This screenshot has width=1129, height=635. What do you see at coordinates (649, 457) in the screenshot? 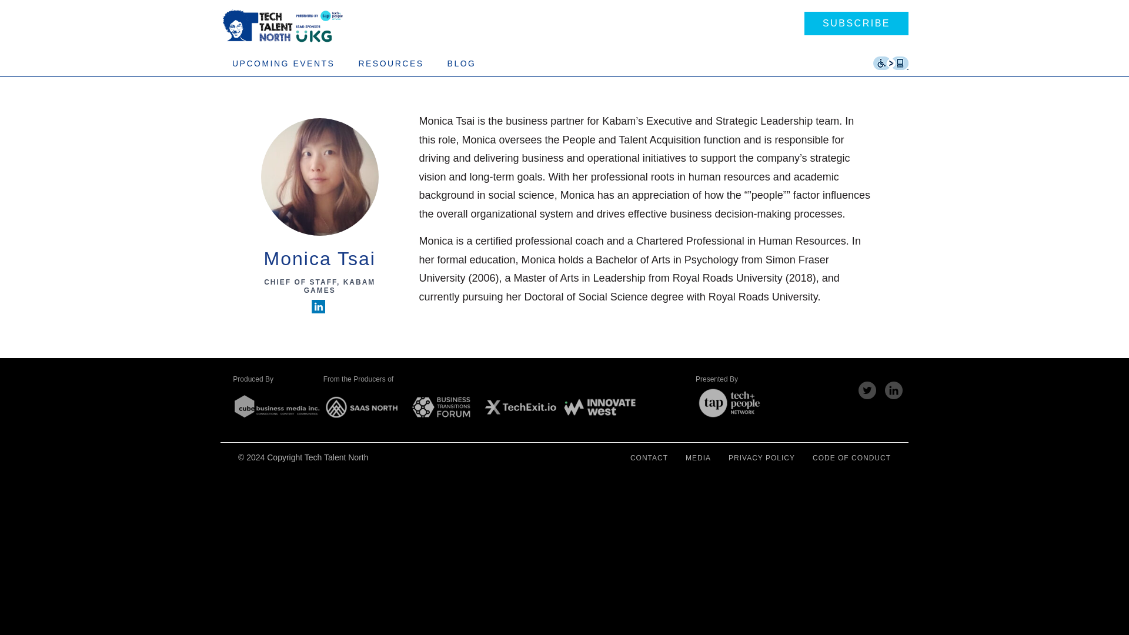
I see `CONTACT` at bounding box center [649, 457].